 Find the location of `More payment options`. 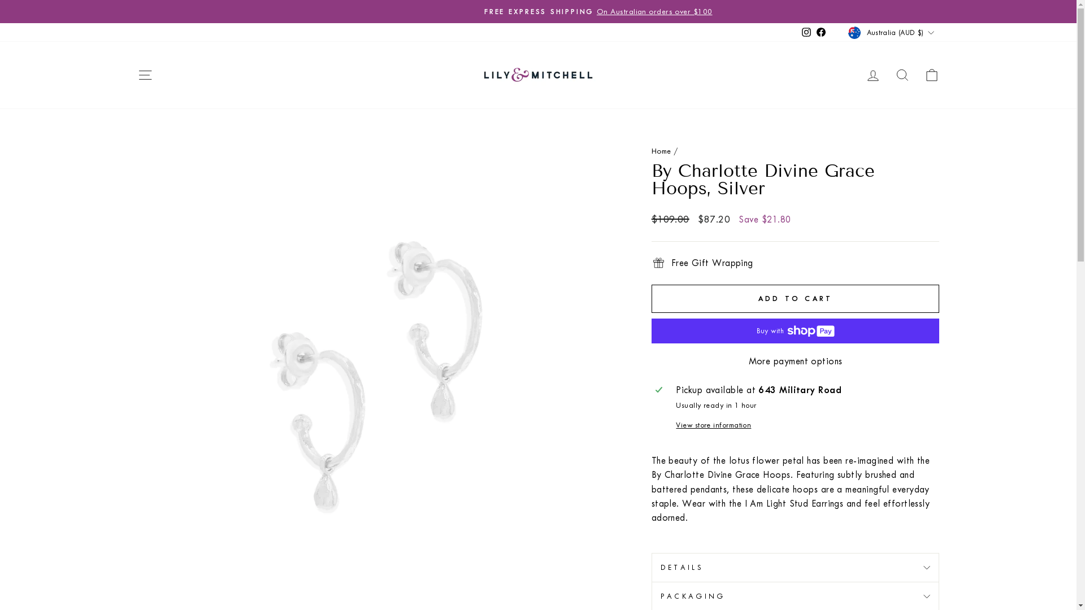

More payment options is located at coordinates (796, 361).